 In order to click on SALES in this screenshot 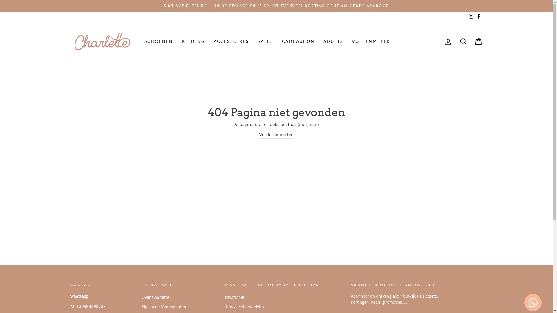, I will do `click(265, 41)`.